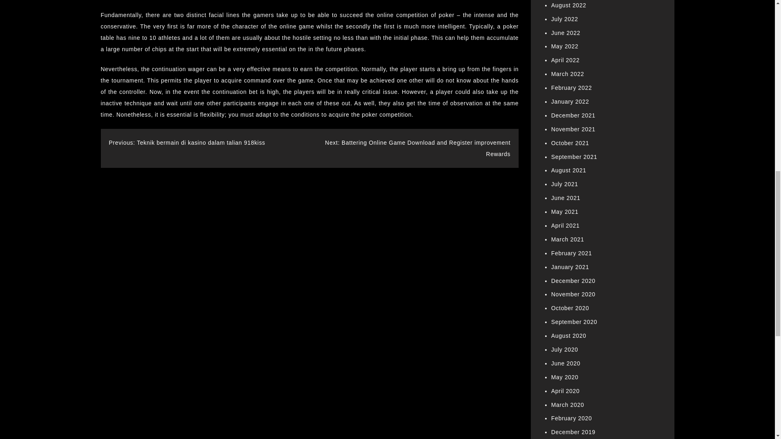  What do you see at coordinates (565, 19) in the screenshot?
I see `July 2022` at bounding box center [565, 19].